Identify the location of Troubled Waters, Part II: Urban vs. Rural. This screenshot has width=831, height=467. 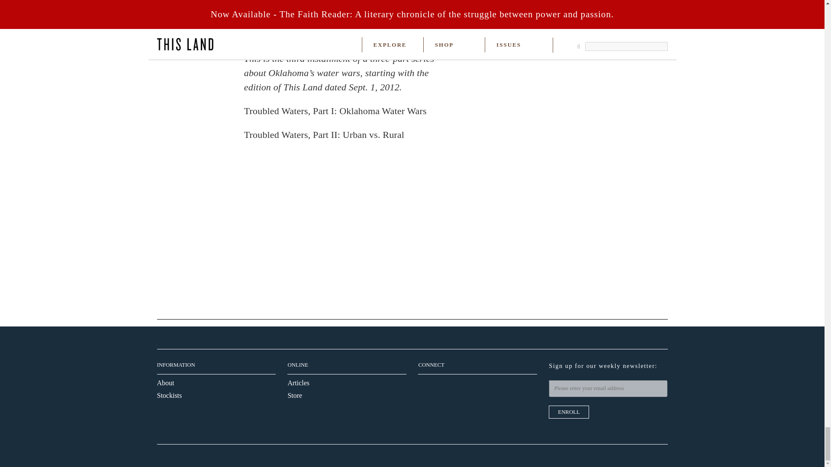
(324, 135).